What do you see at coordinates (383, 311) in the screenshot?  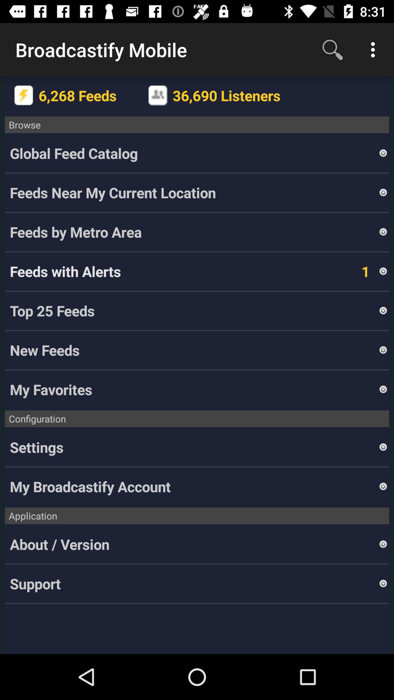 I see `turn on the item above the new feeds item` at bounding box center [383, 311].